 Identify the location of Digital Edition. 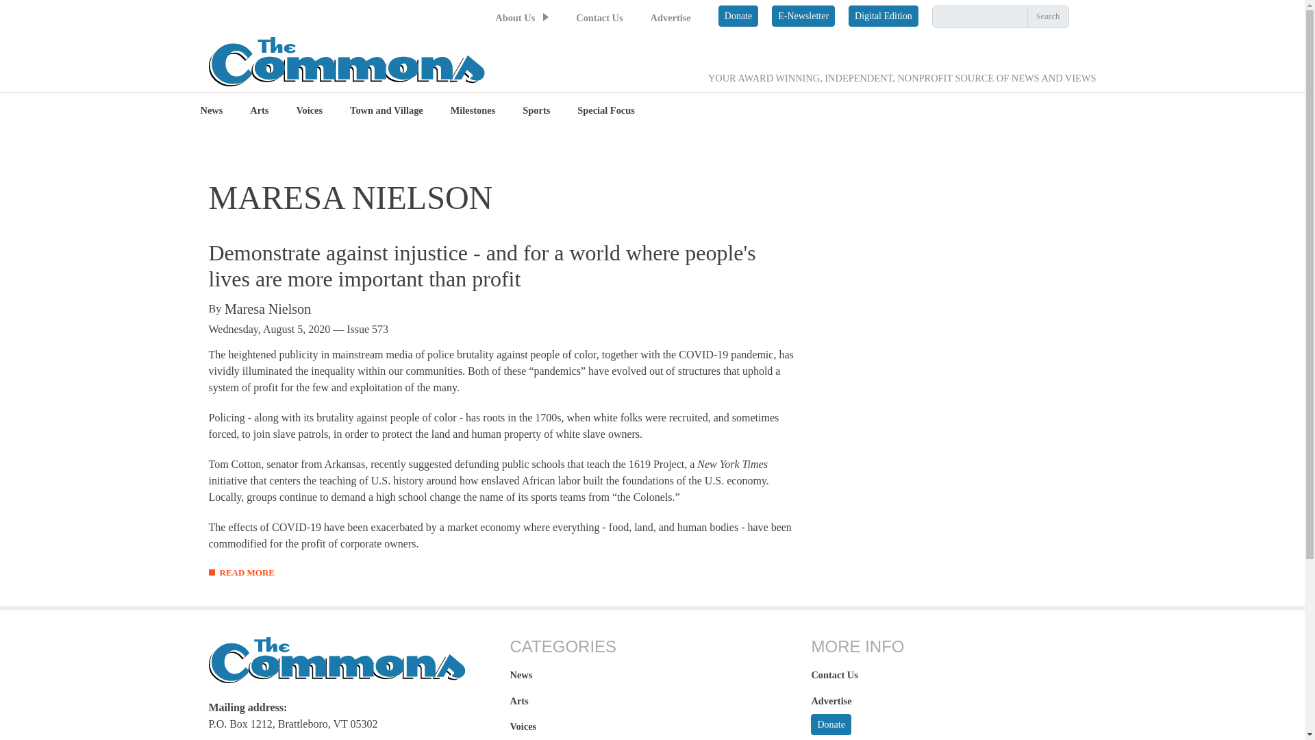
(883, 15).